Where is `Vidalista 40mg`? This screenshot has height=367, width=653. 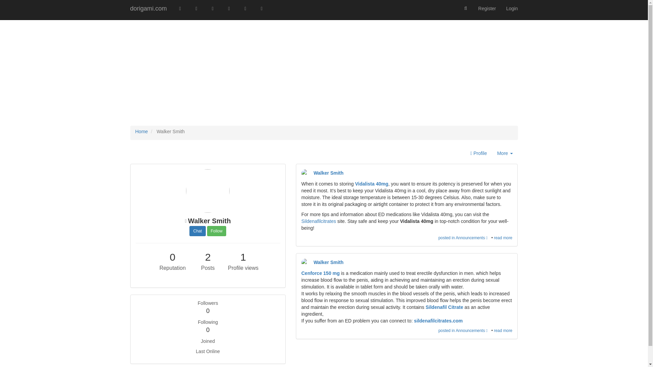
Vidalista 40mg is located at coordinates (173, 257).